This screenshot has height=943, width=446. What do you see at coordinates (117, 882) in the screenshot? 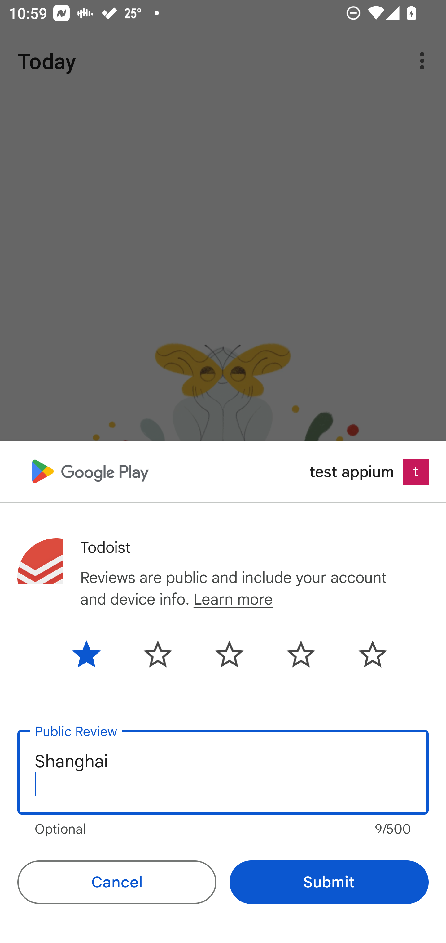
I see `Cancel` at bounding box center [117, 882].